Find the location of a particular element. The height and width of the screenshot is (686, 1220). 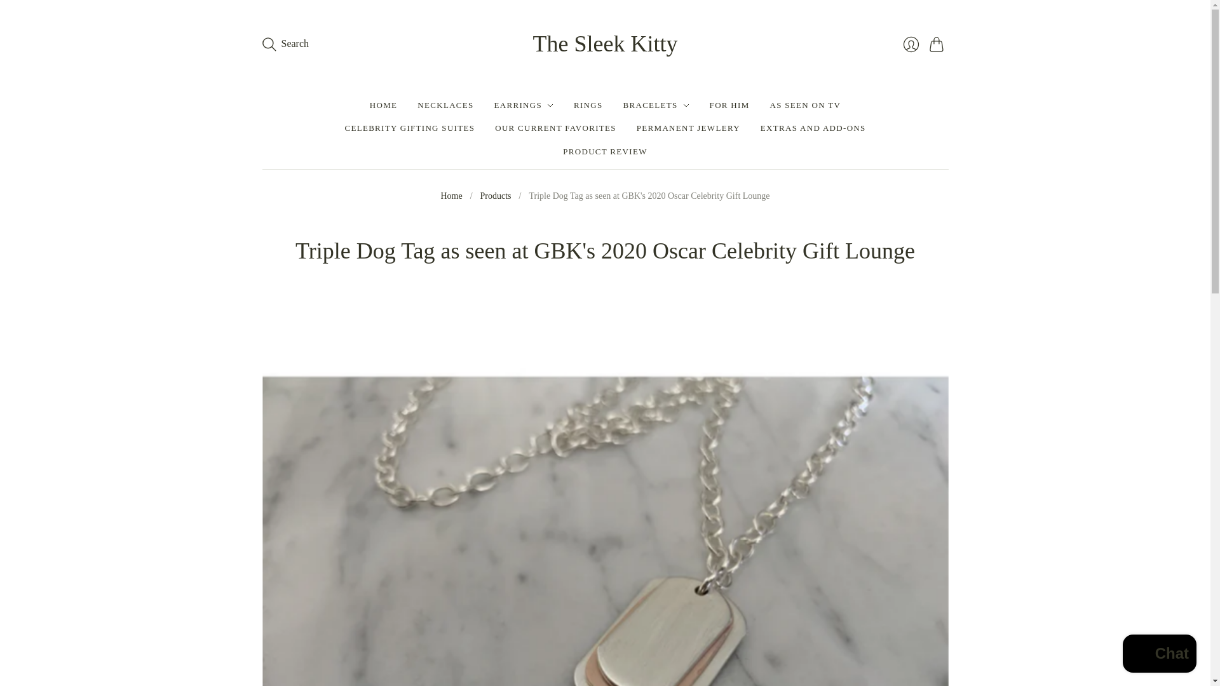

CELEBRITY GIFTING SUITES is located at coordinates (409, 128).